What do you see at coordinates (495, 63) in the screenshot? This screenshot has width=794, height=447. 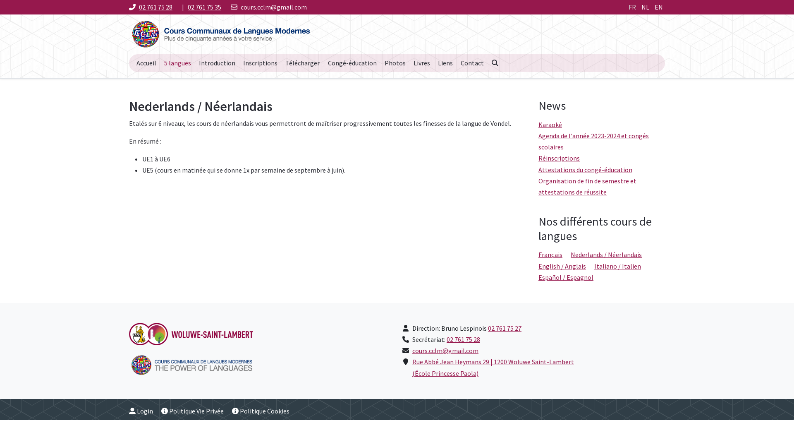 I see `Recherche` at bounding box center [495, 63].